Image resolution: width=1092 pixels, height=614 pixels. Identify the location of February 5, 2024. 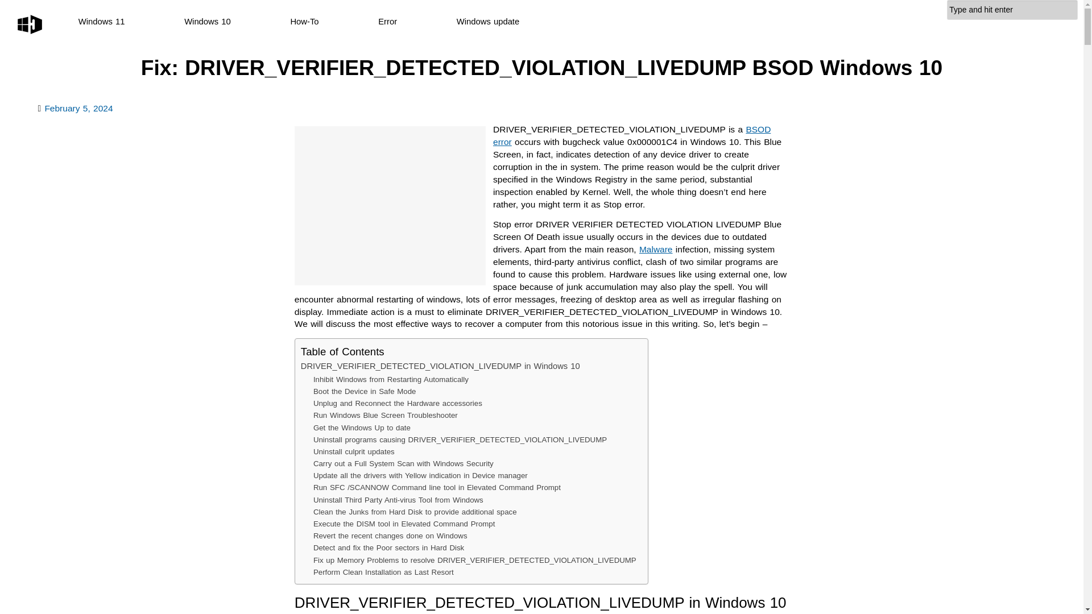
(78, 108).